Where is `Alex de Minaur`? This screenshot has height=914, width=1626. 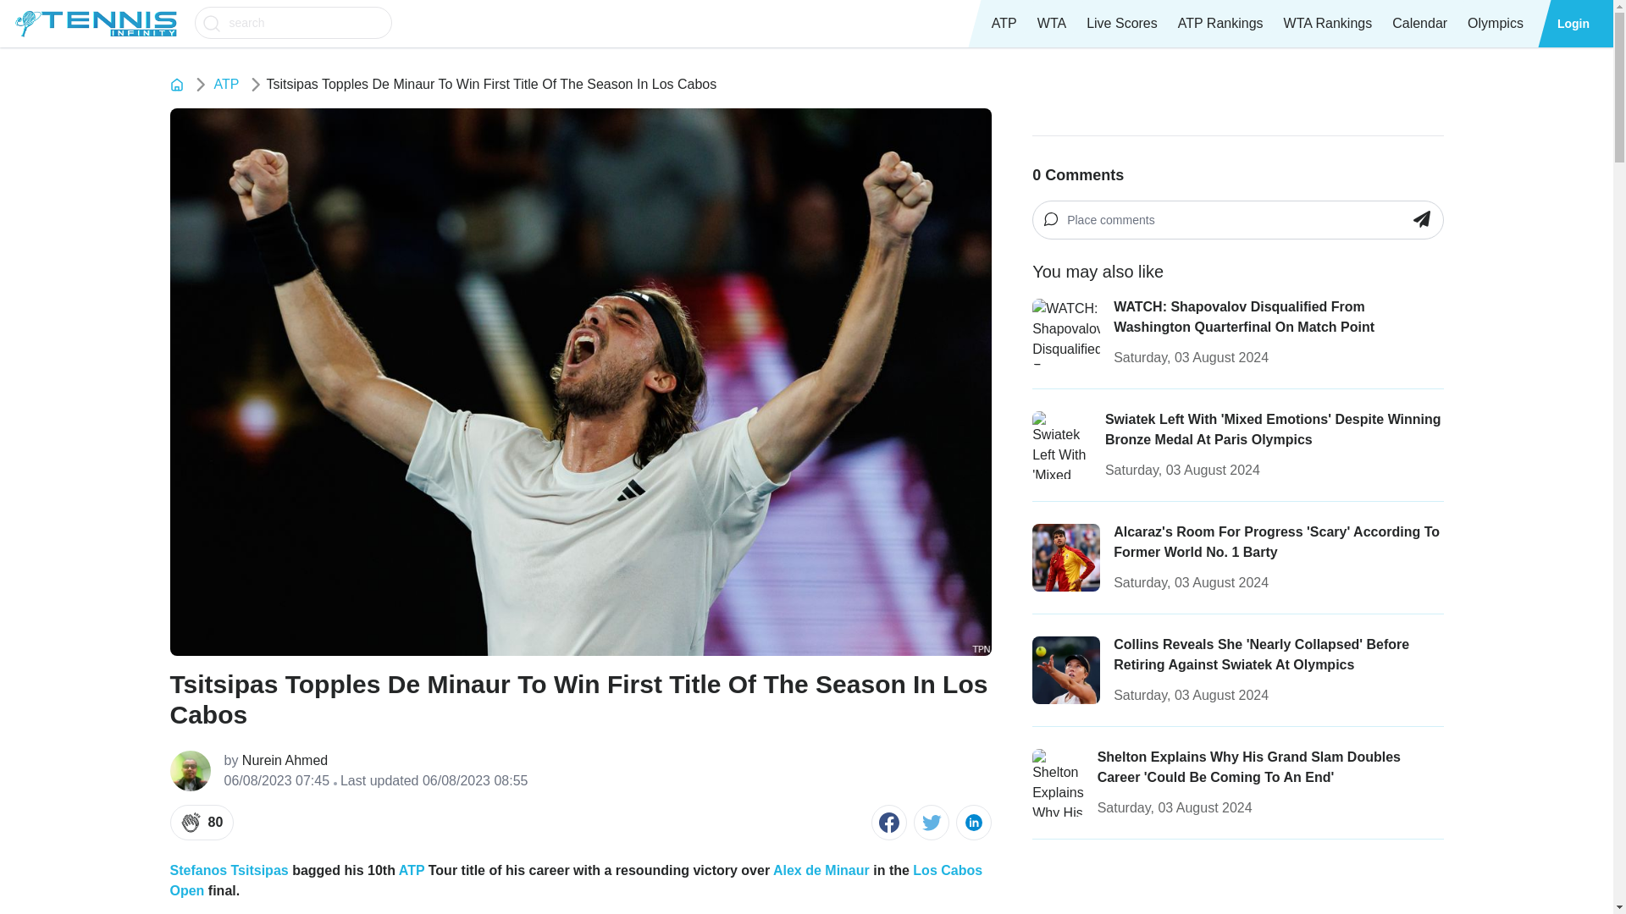
Alex de Minaur is located at coordinates (821, 870).